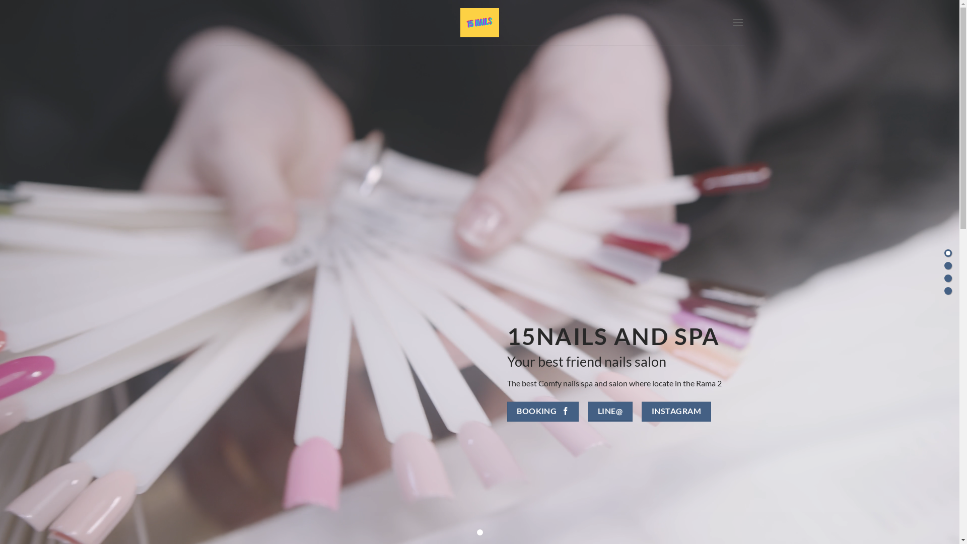 This screenshot has height=544, width=967. What do you see at coordinates (610, 412) in the screenshot?
I see `LINE@` at bounding box center [610, 412].